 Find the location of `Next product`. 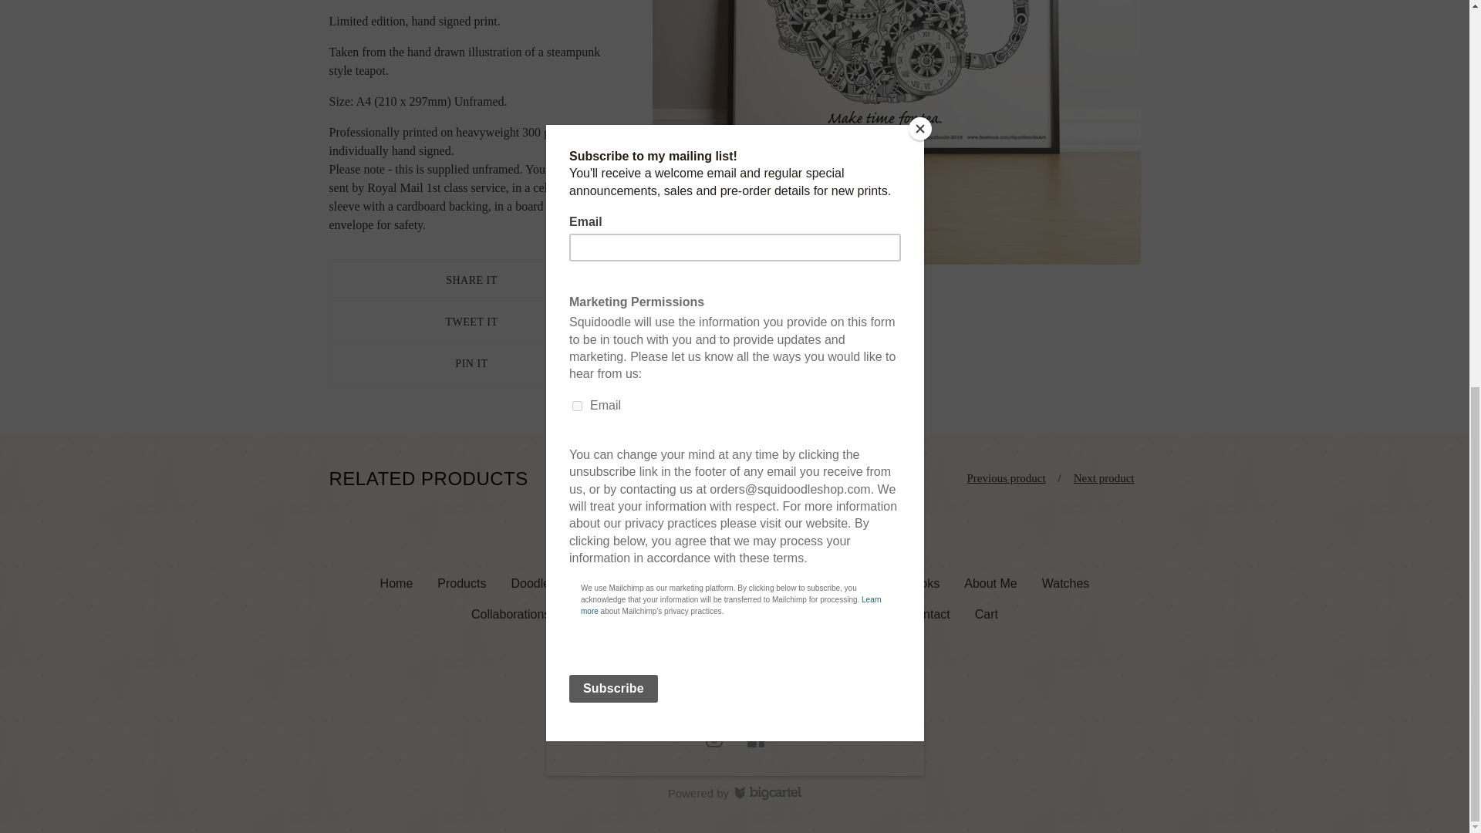

Next product is located at coordinates (1104, 478).